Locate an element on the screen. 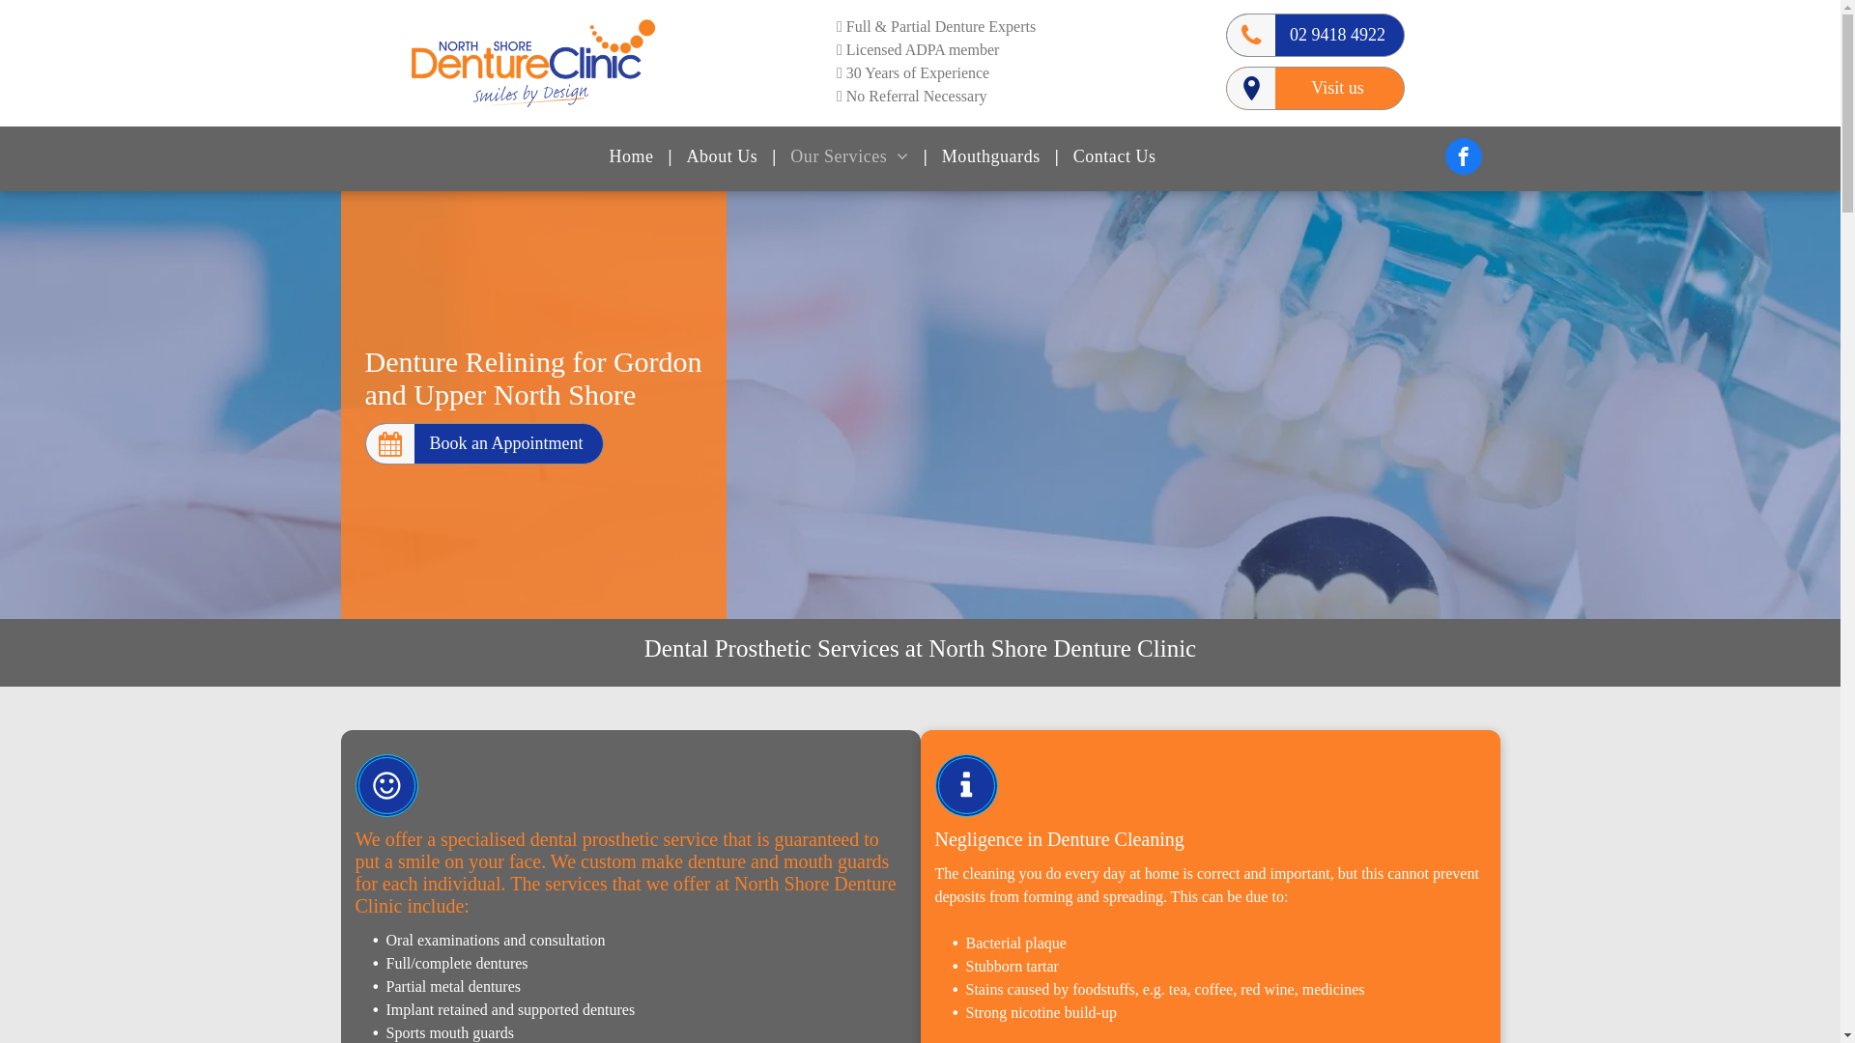 Image resolution: width=1855 pixels, height=1043 pixels. Book an Appointment is located at coordinates (485, 444).